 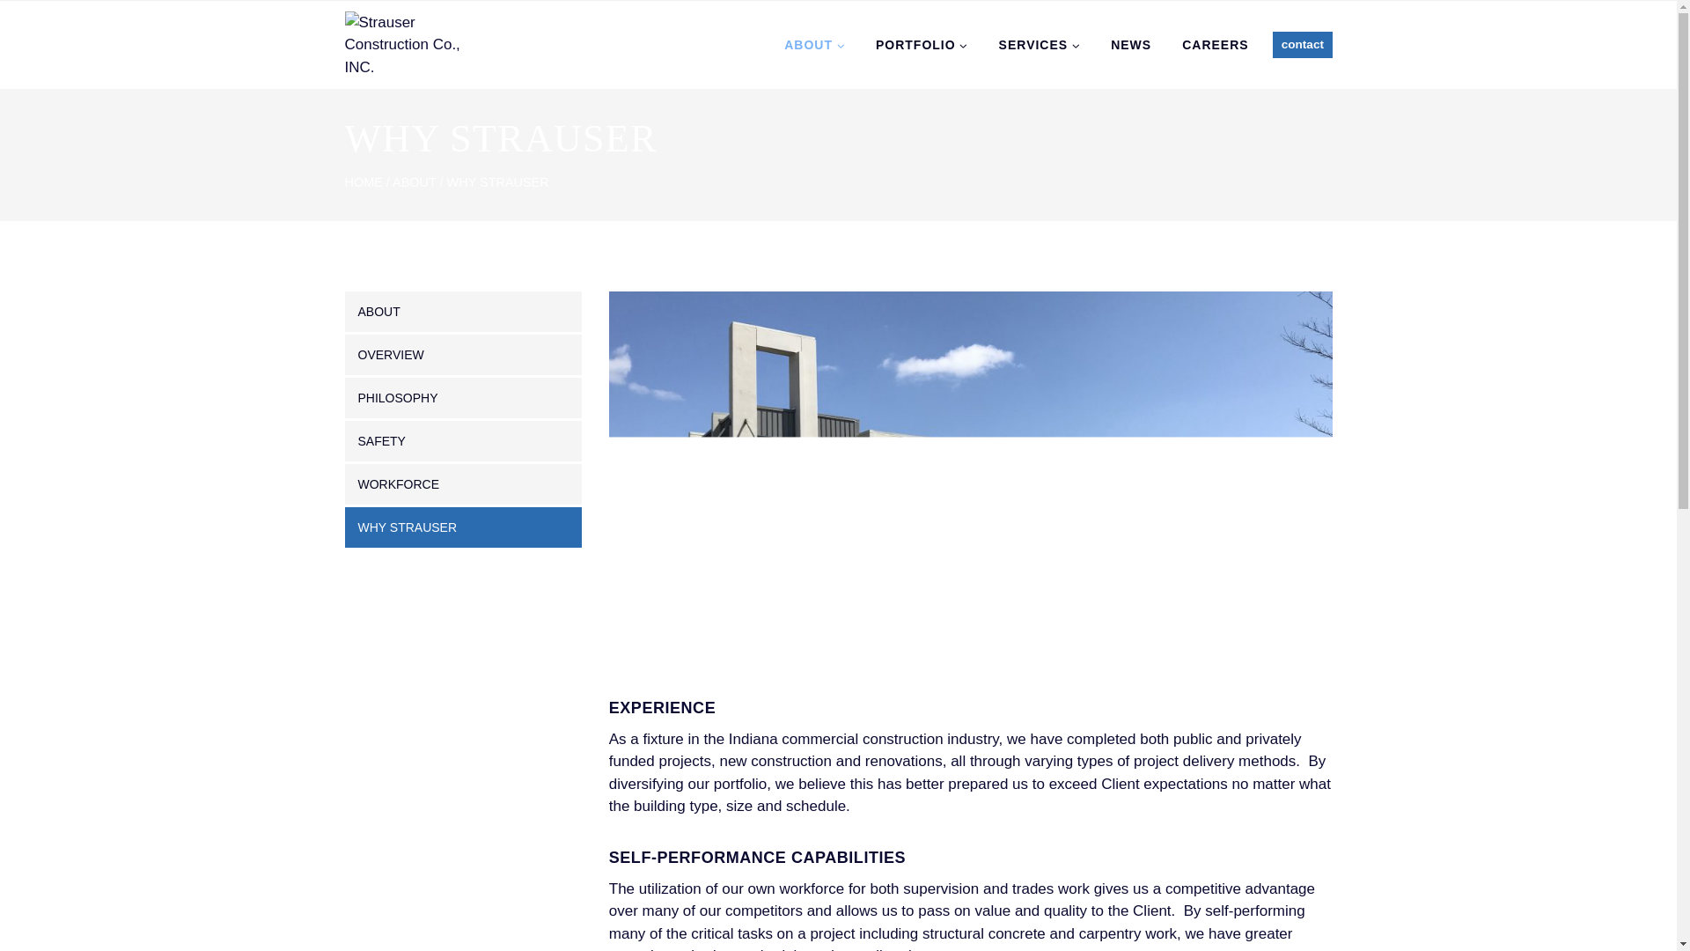 What do you see at coordinates (1301, 44) in the screenshot?
I see `contact` at bounding box center [1301, 44].